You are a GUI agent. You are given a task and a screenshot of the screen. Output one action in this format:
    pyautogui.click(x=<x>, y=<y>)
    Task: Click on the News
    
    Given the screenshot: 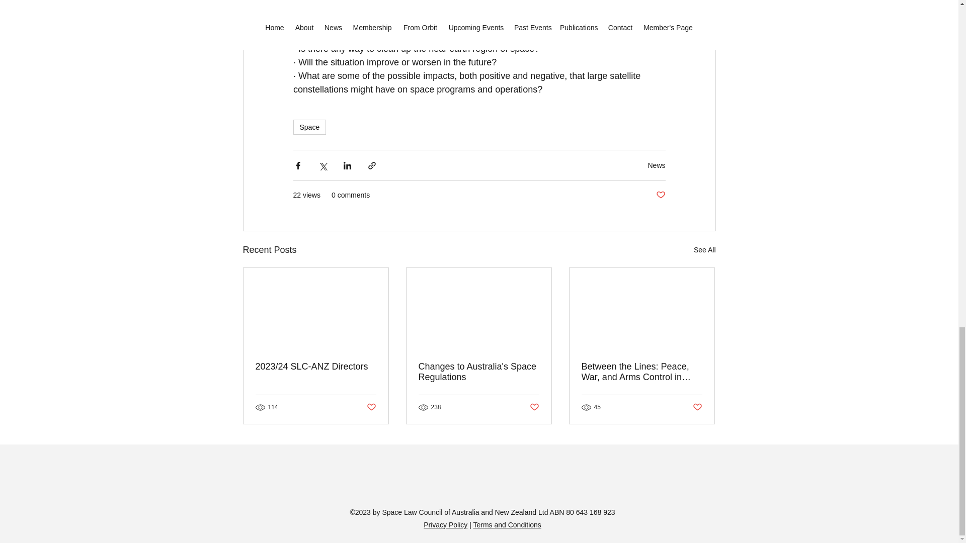 What is the action you would take?
    pyautogui.click(x=656, y=164)
    